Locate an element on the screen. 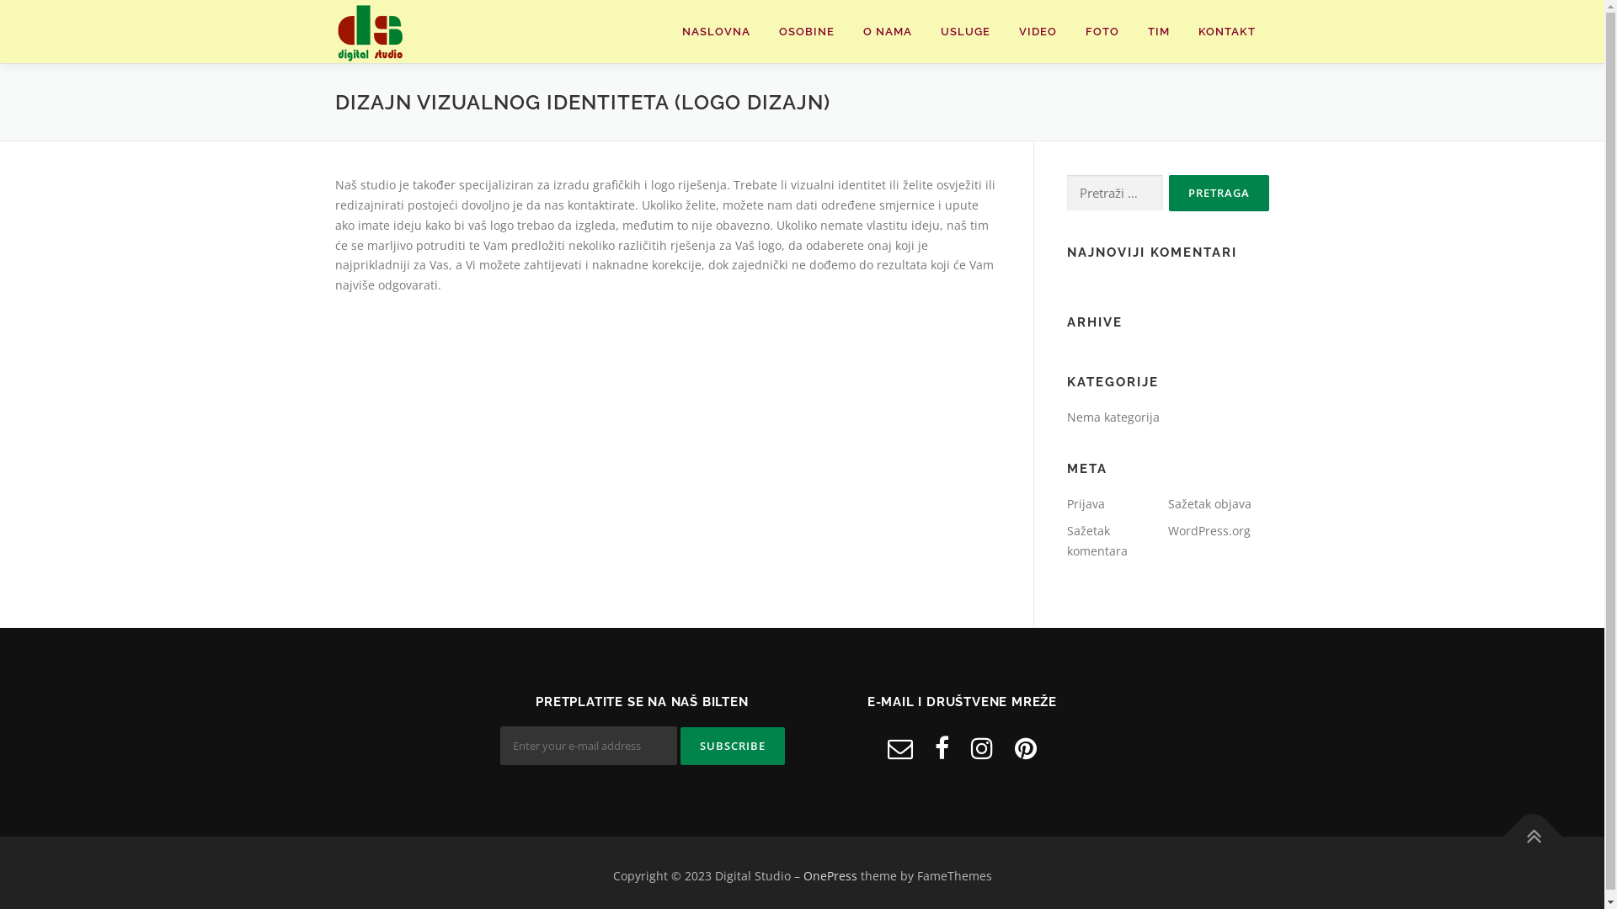  WordPress.org is located at coordinates (1209, 530).